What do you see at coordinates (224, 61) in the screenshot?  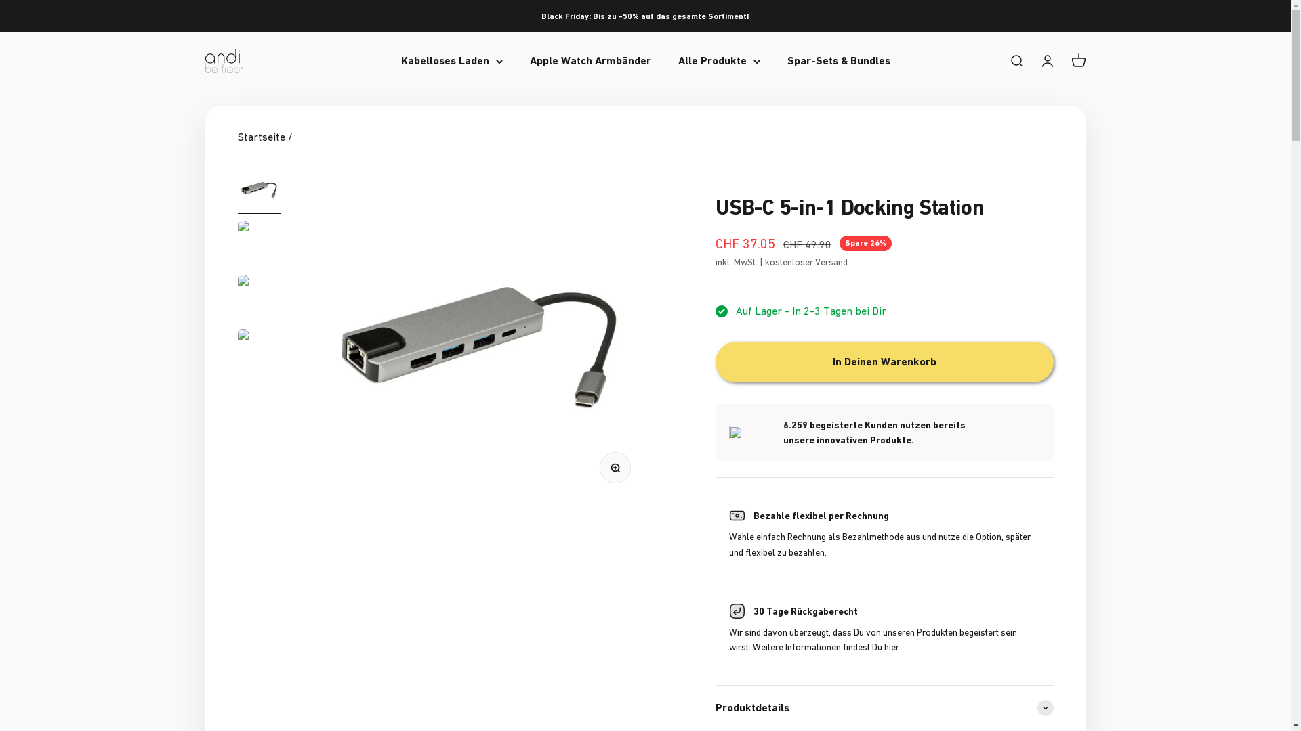 I see `andi be free` at bounding box center [224, 61].